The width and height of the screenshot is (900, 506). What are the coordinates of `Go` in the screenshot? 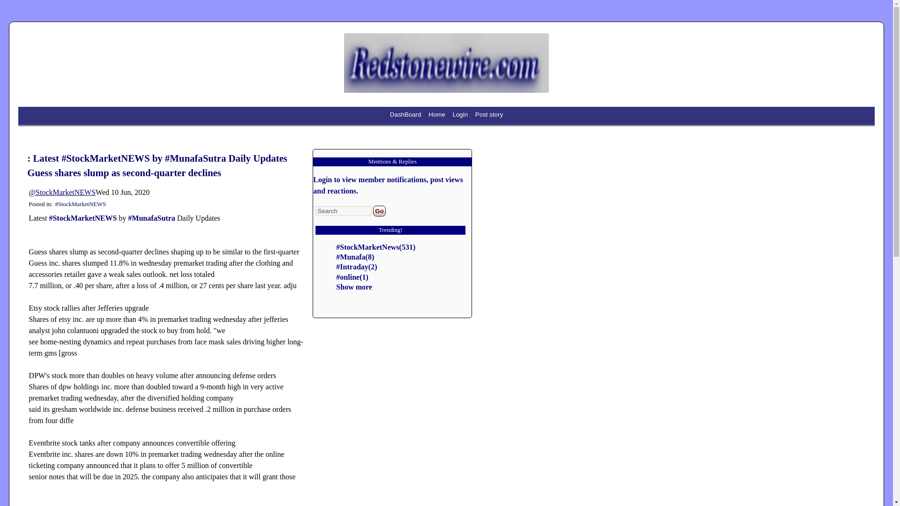 It's located at (380, 211).